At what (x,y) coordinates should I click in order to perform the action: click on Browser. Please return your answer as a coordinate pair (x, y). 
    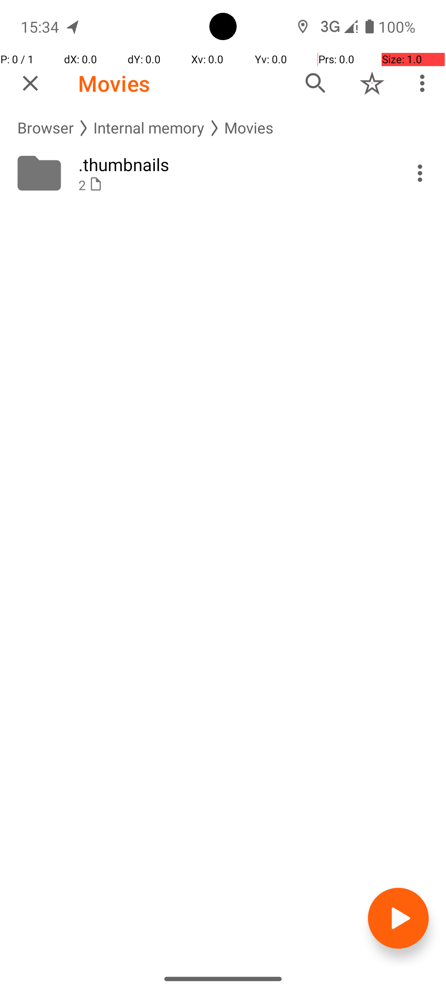
    Looking at the image, I should click on (45, 128).